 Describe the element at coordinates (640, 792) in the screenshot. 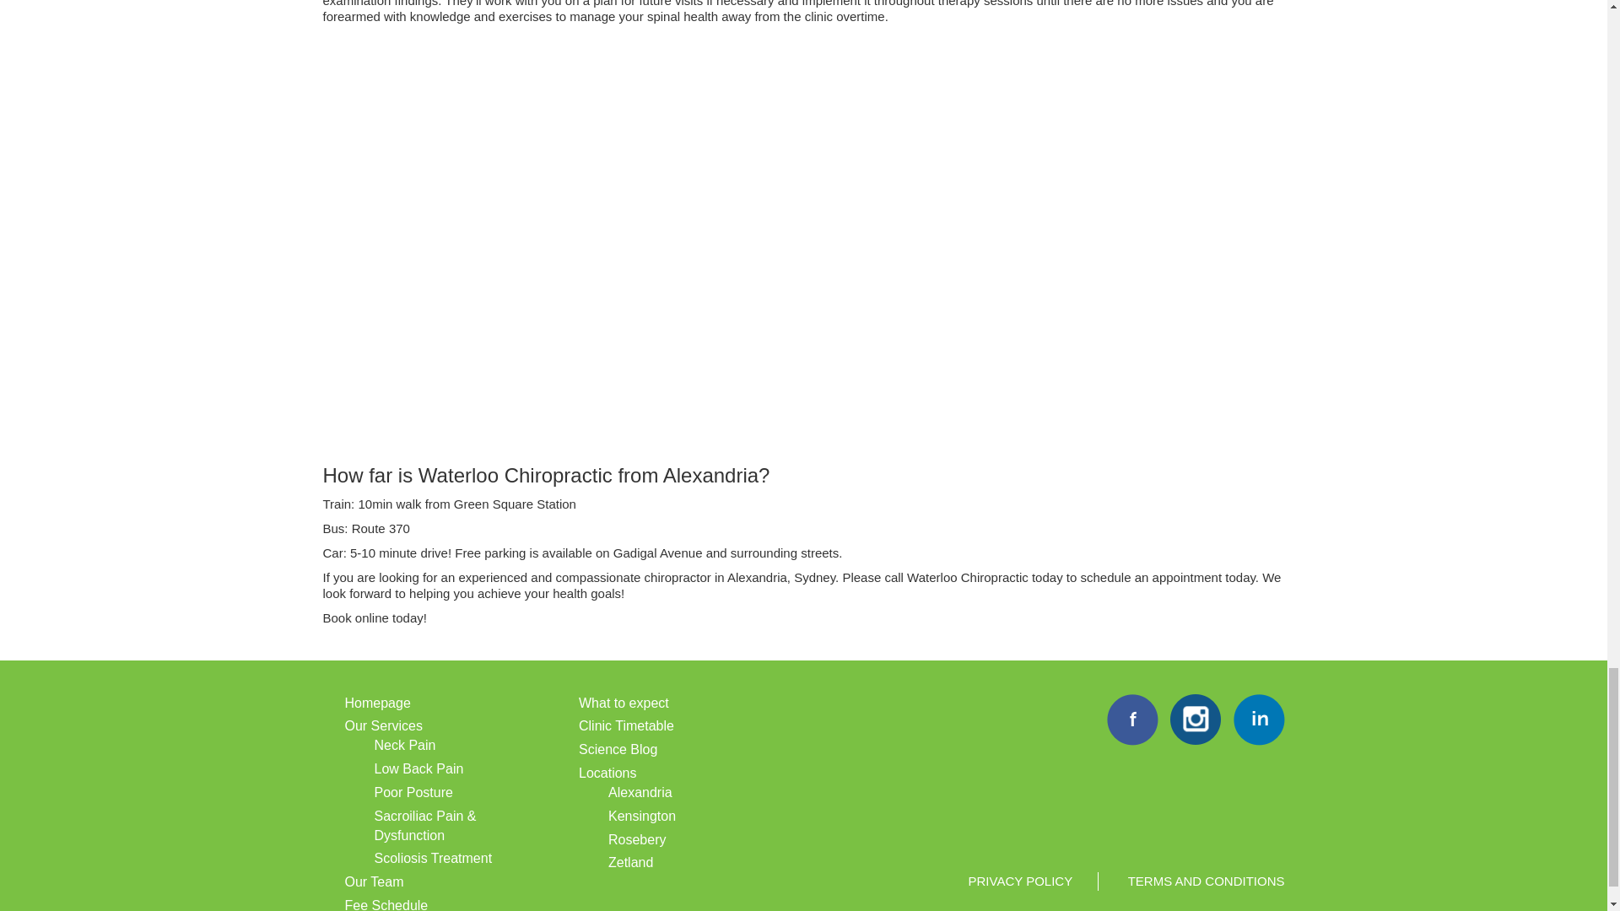

I see `Alexandria` at that location.